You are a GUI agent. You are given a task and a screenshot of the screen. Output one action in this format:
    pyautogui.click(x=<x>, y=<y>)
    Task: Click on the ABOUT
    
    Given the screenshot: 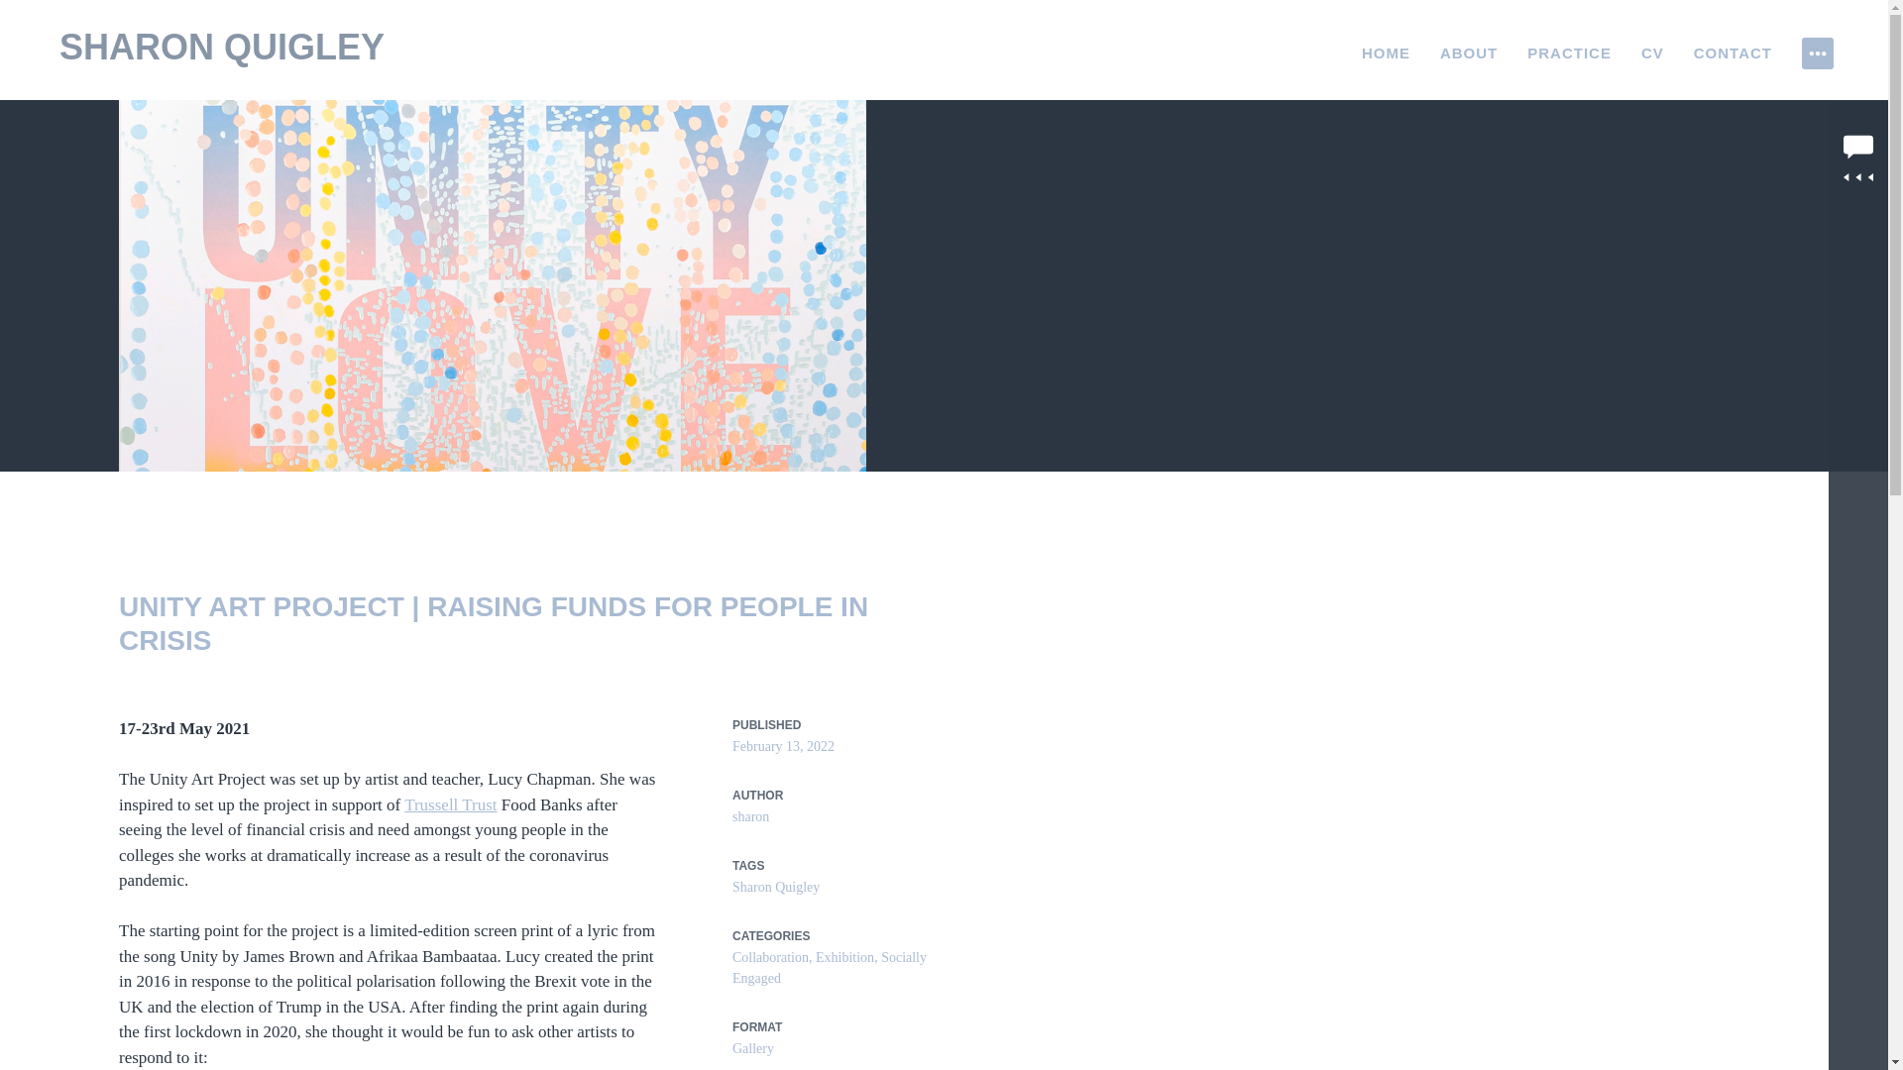 What is the action you would take?
    pyautogui.click(x=1469, y=53)
    